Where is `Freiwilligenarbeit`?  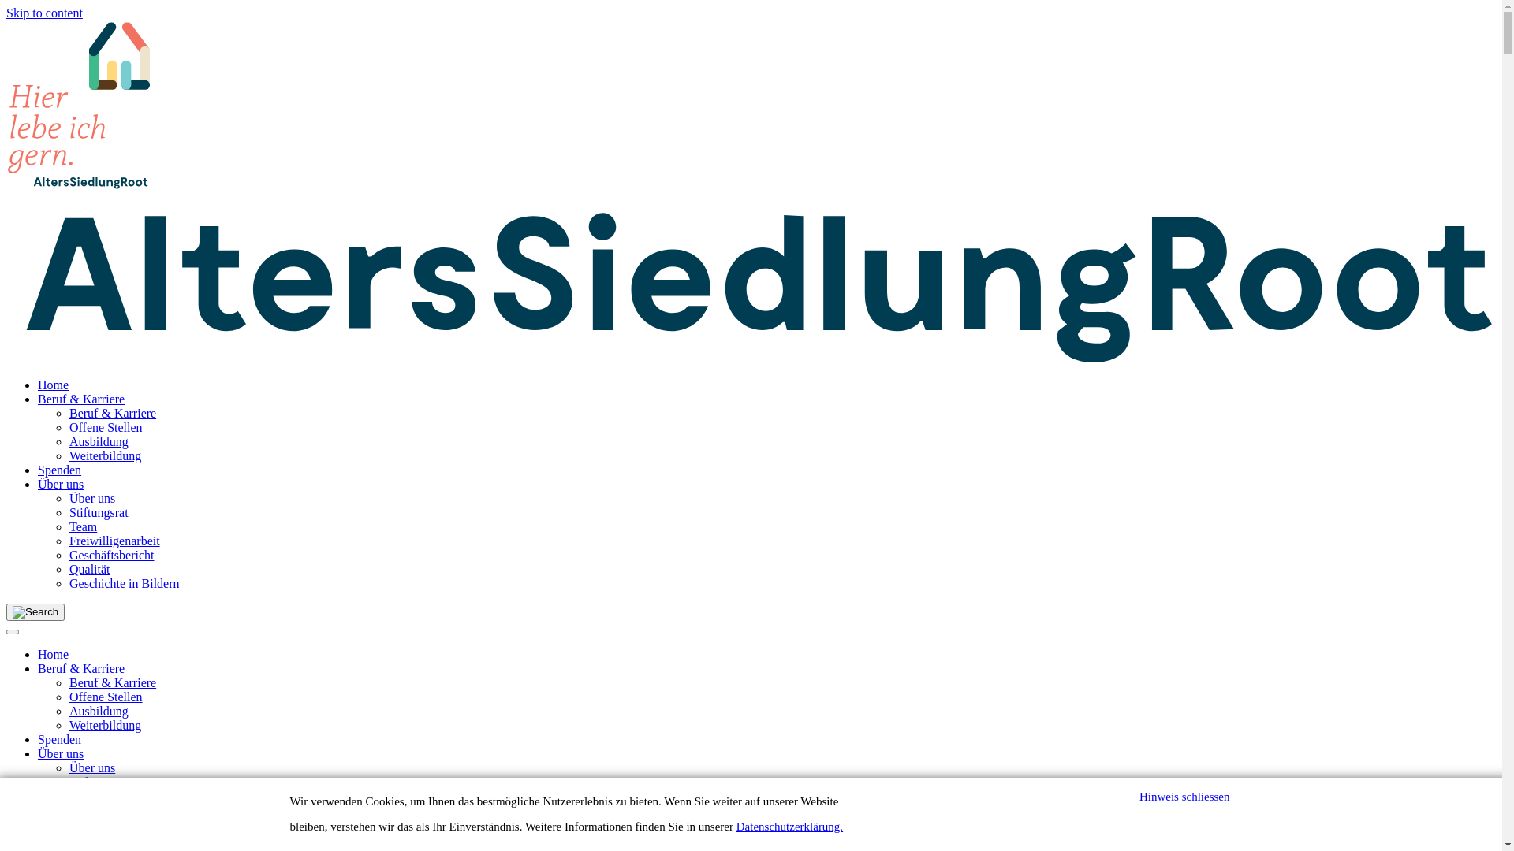 Freiwilligenarbeit is located at coordinates (115, 541).